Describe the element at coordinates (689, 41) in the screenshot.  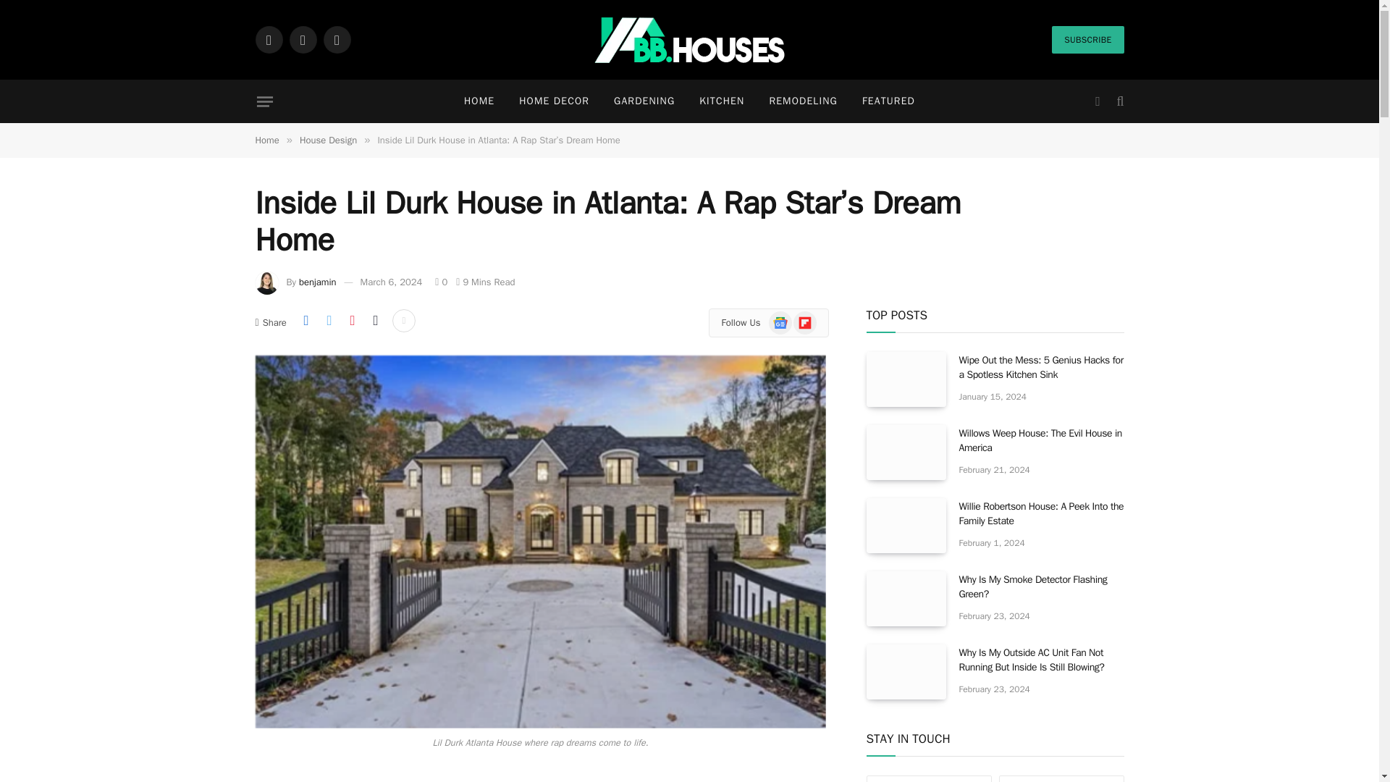
I see `Bloxburg Houses` at that location.